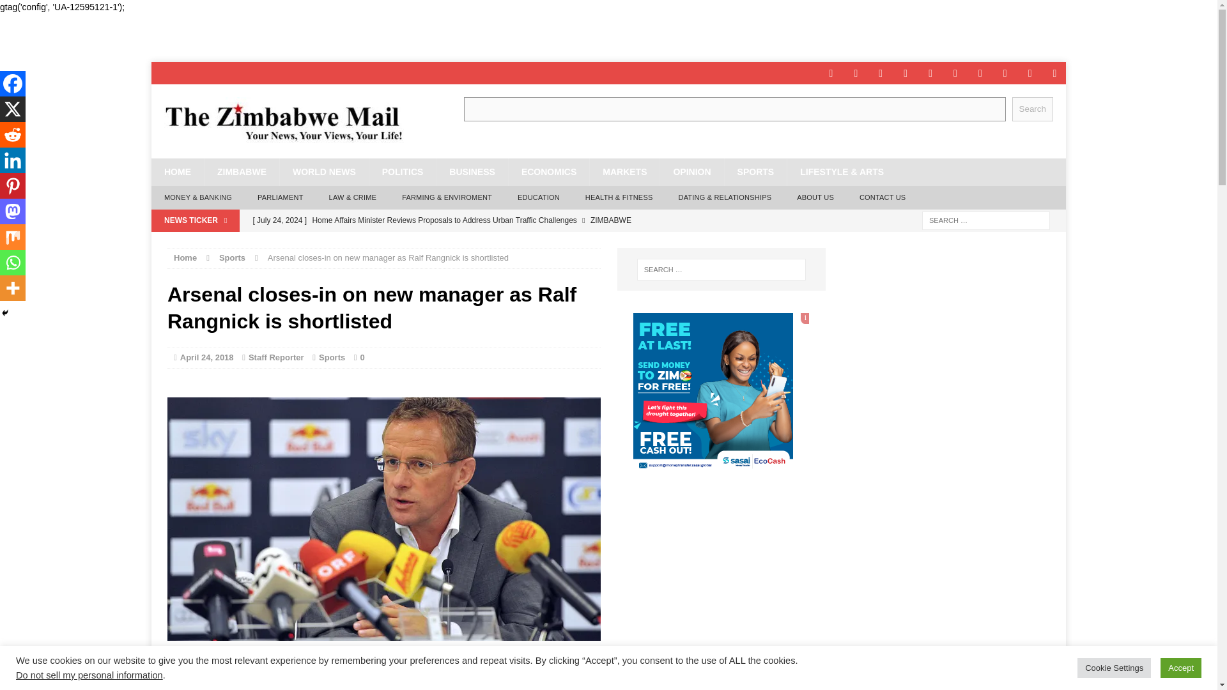 The image size is (1227, 690). I want to click on PARLIAMENT, so click(280, 198).